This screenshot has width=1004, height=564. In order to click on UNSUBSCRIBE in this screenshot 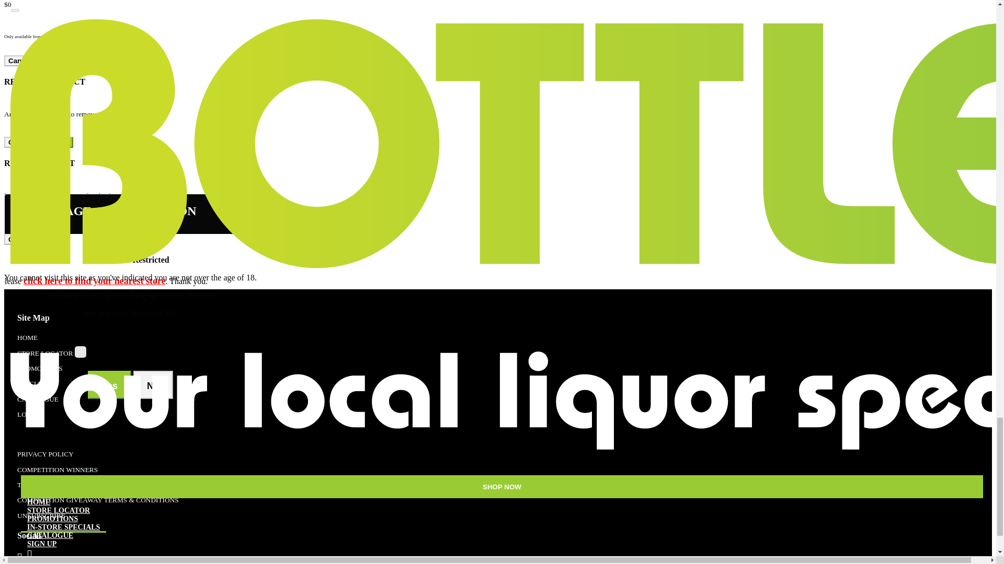, I will do `click(41, 515)`.